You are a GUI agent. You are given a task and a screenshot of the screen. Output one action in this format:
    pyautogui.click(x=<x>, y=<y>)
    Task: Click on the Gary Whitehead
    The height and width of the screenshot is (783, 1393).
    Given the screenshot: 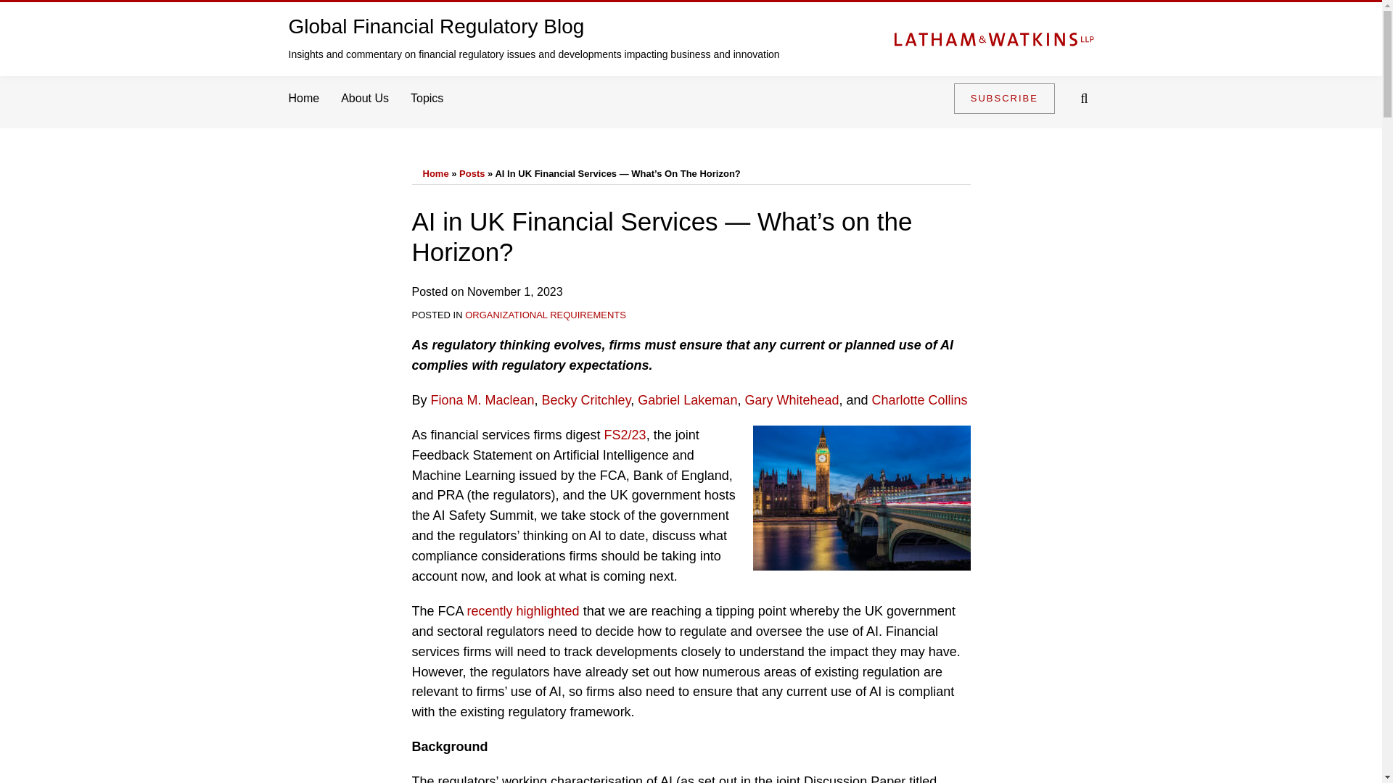 What is the action you would take?
    pyautogui.click(x=791, y=400)
    